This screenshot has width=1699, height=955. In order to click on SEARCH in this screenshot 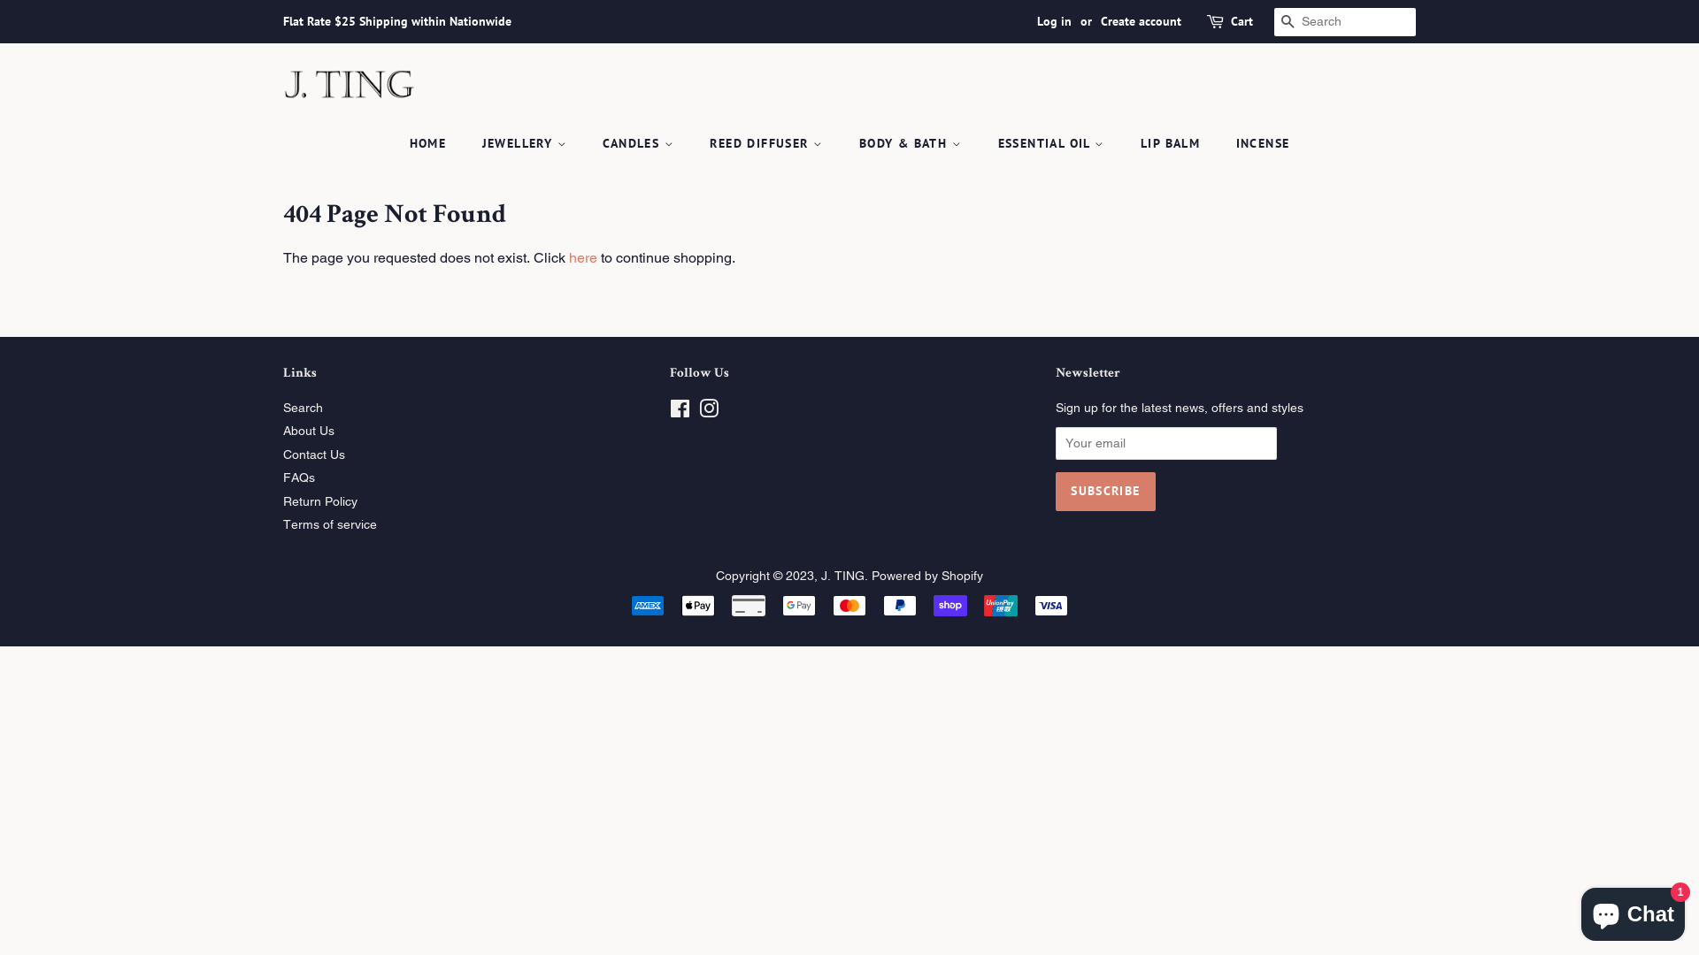, I will do `click(1288, 23)`.